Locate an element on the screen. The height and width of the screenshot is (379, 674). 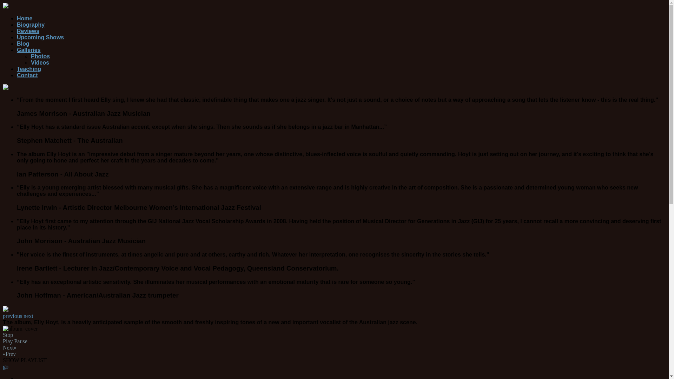
Teaching is located at coordinates (29, 69).